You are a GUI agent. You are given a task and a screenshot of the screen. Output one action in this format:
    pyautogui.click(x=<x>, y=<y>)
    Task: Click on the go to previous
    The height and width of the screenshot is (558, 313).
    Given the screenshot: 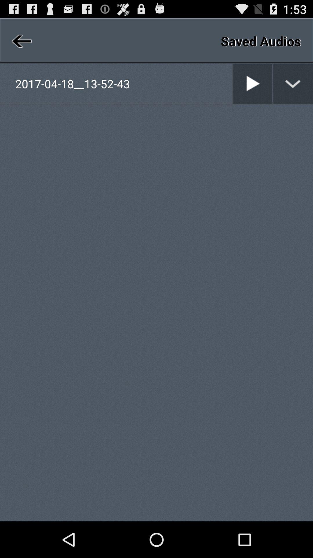 What is the action you would take?
    pyautogui.click(x=21, y=41)
    